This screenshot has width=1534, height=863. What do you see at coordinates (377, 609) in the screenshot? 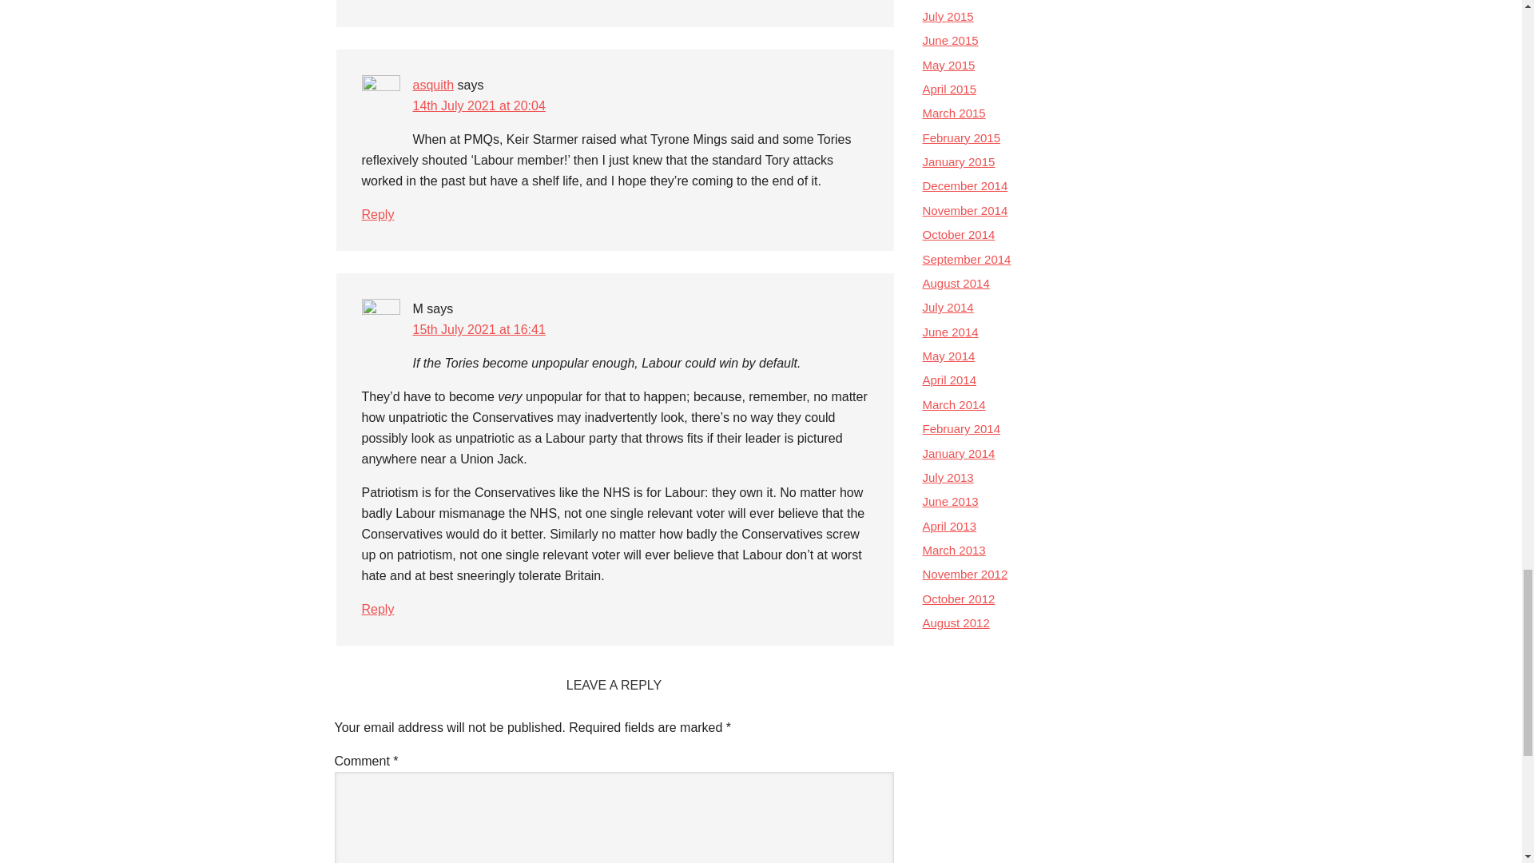
I see `Reply` at bounding box center [377, 609].